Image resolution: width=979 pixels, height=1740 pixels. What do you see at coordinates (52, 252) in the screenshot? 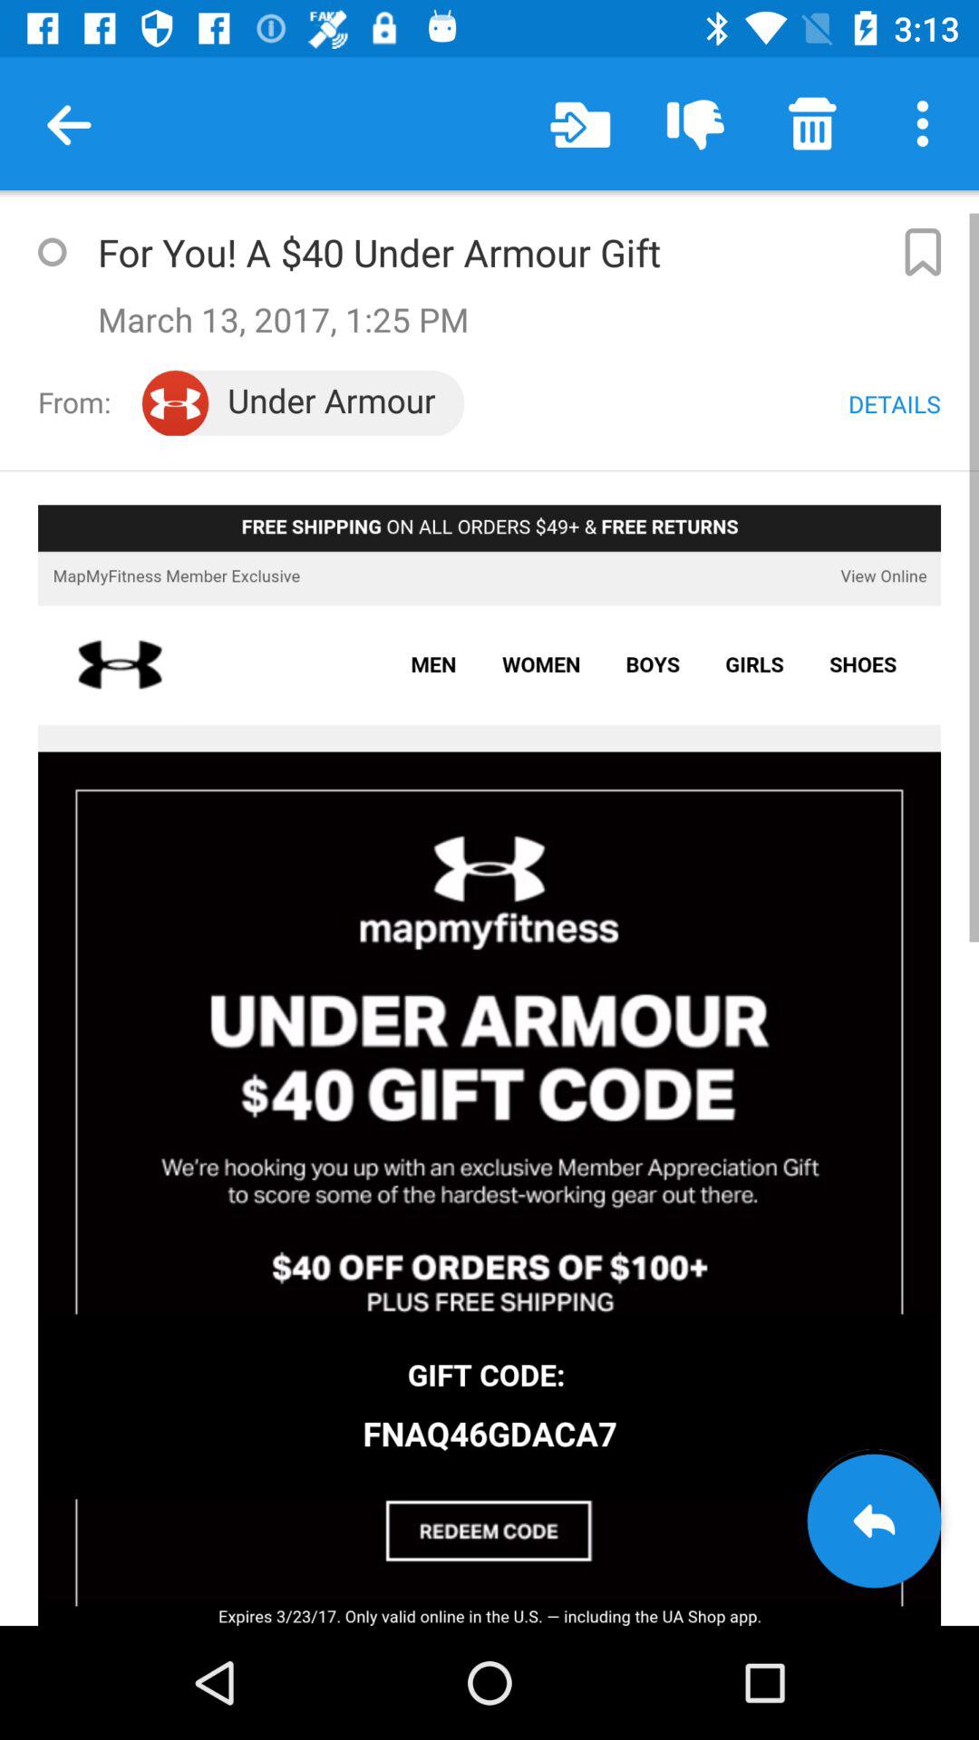
I see `select option` at bounding box center [52, 252].